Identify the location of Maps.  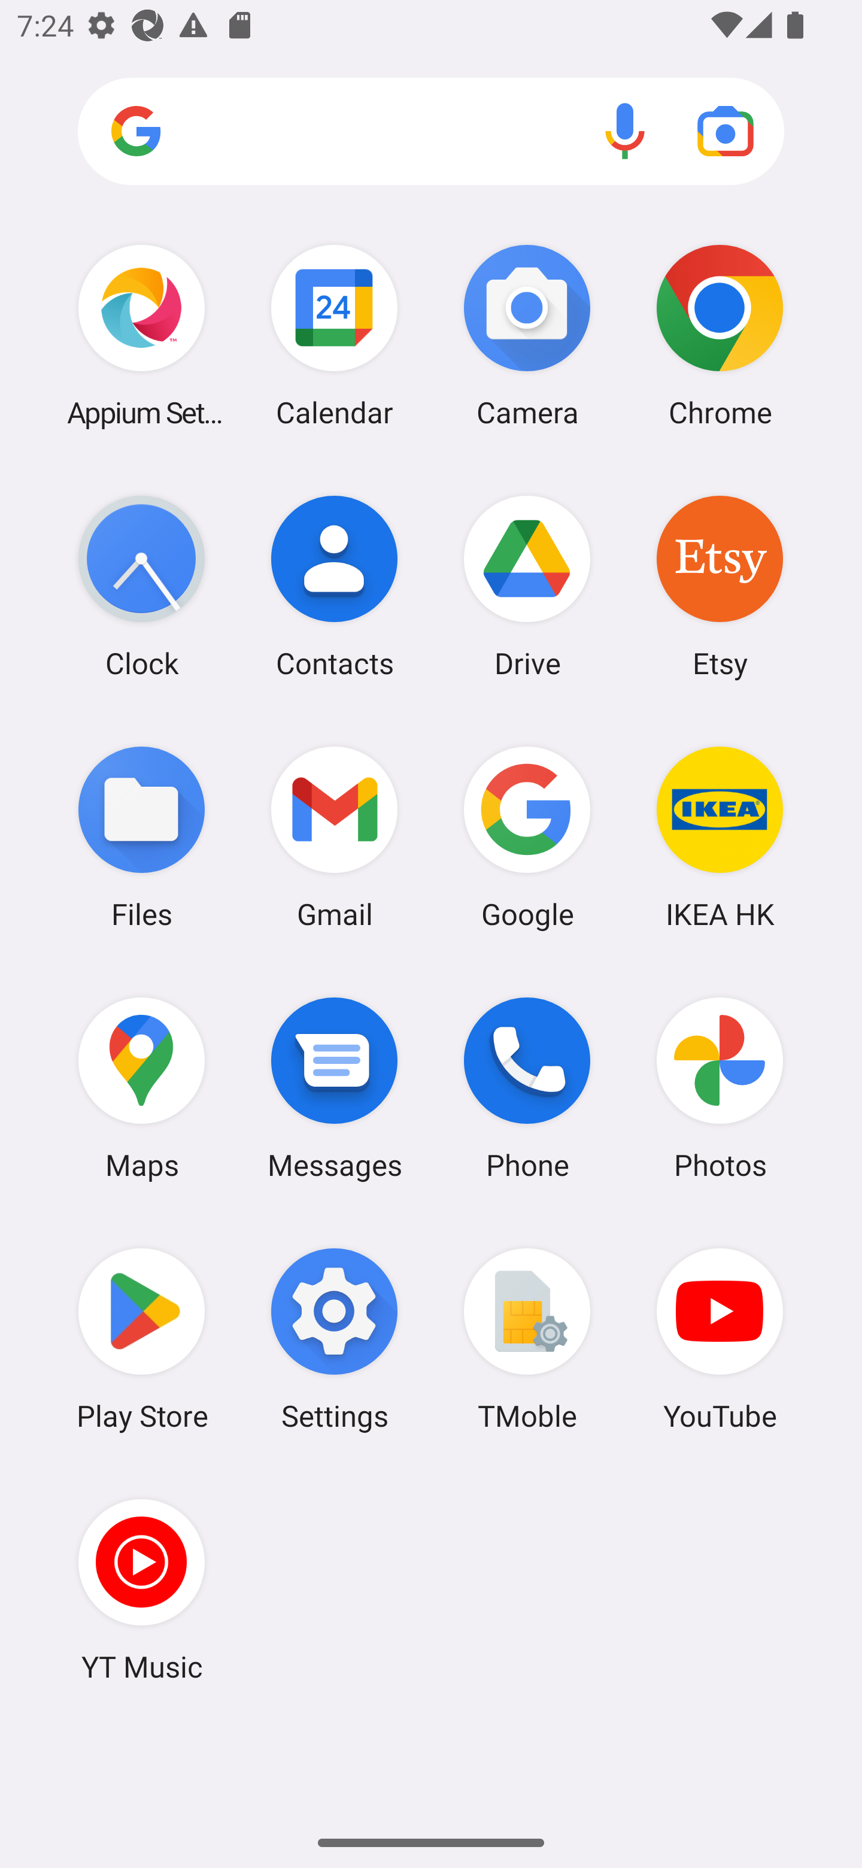
(141, 1088).